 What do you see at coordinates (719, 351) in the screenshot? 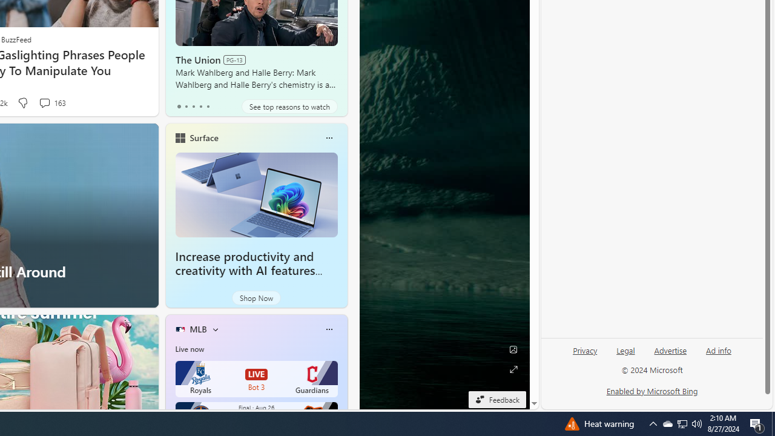
I see `Ad info` at bounding box center [719, 351].